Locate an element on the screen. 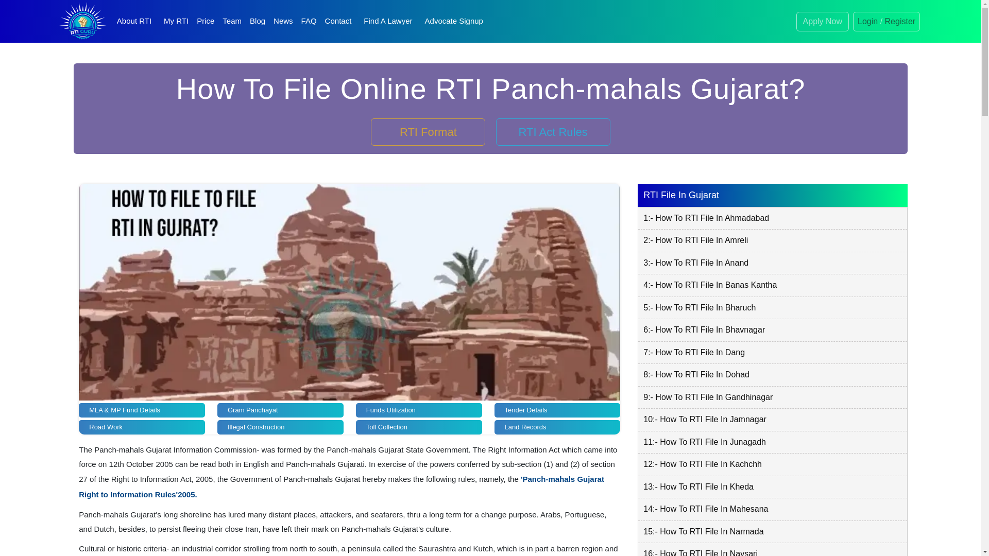 This screenshot has width=989, height=556. Gram Panchayat is located at coordinates (280, 410).